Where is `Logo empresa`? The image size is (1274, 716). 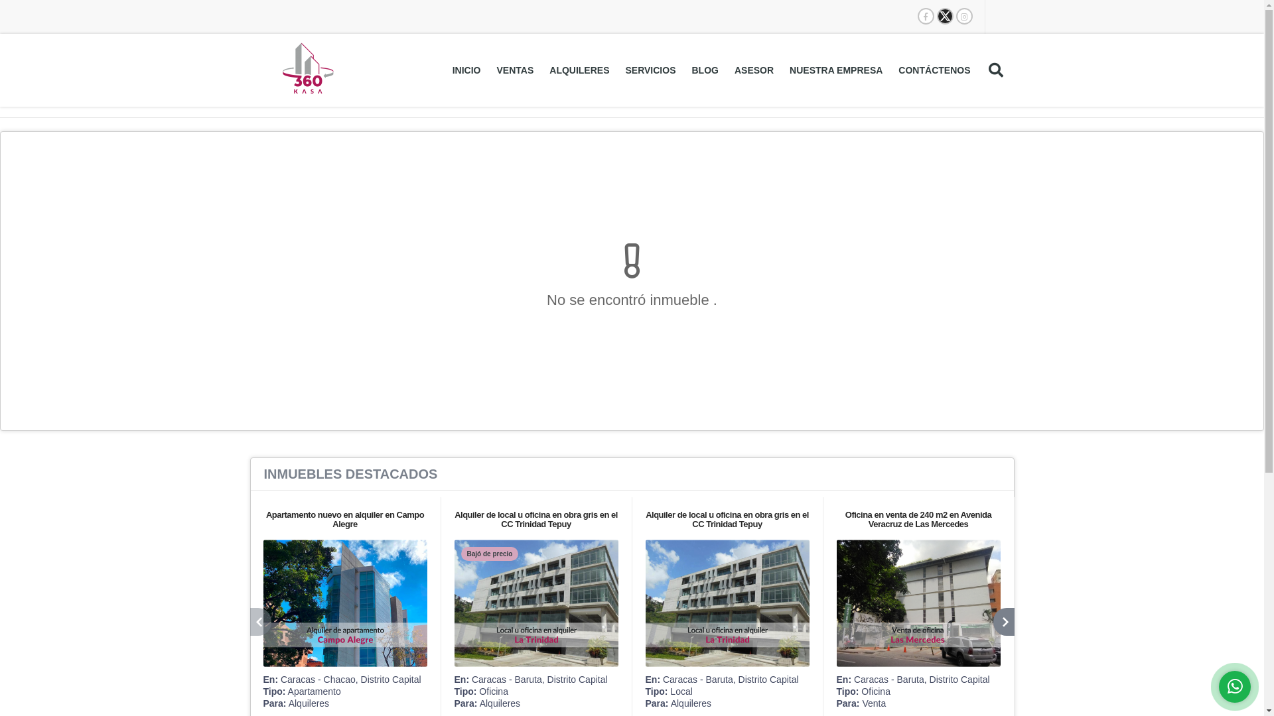
Logo empresa is located at coordinates (308, 70).